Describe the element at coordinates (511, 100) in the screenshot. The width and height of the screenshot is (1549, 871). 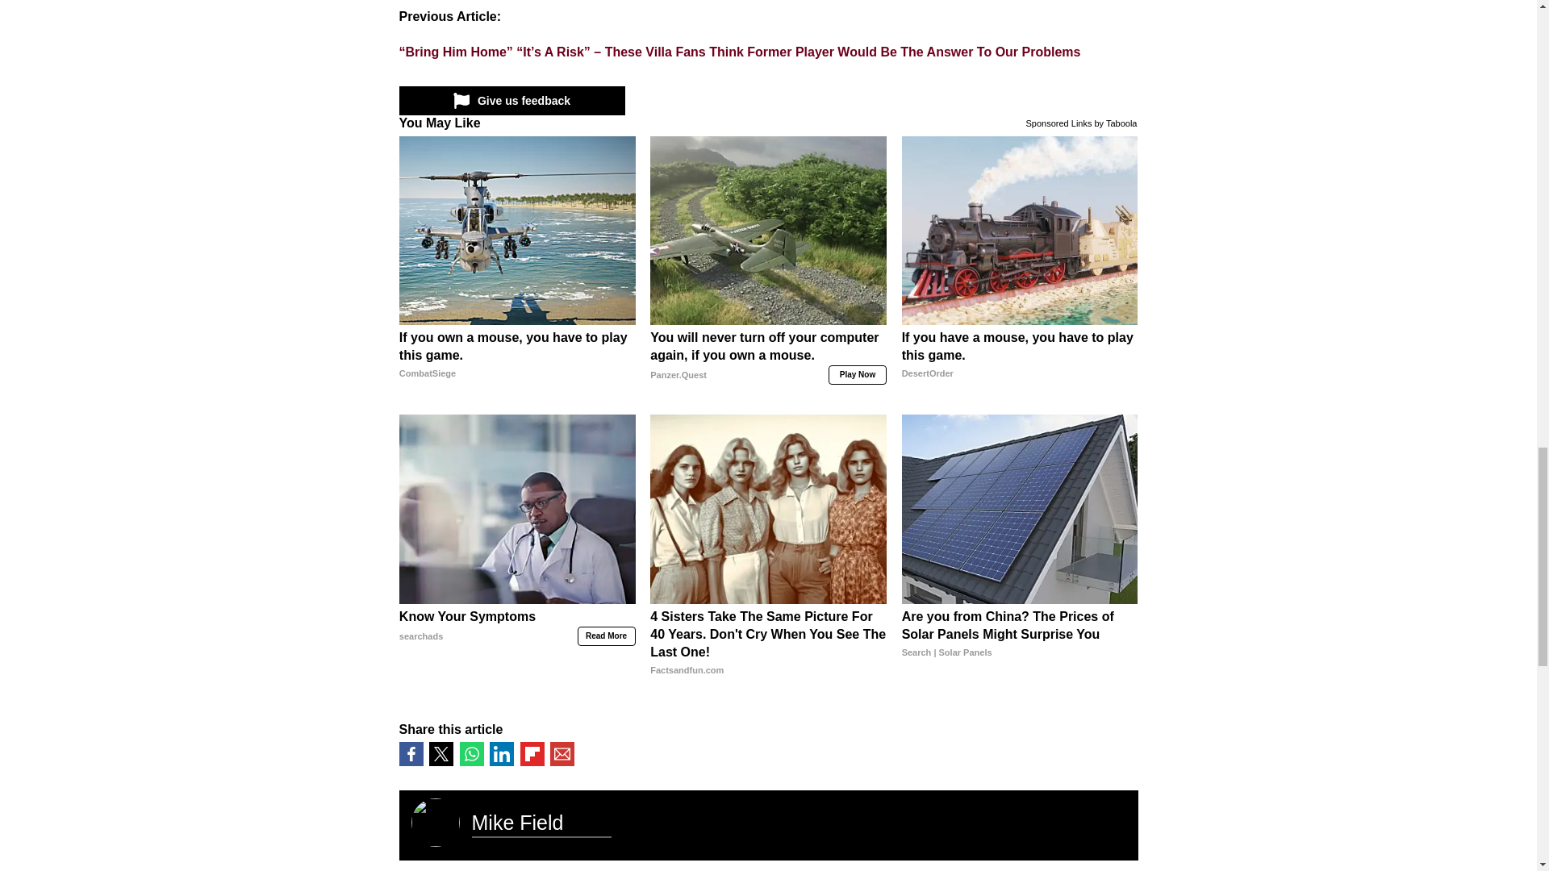
I see `Give us feedback` at that location.